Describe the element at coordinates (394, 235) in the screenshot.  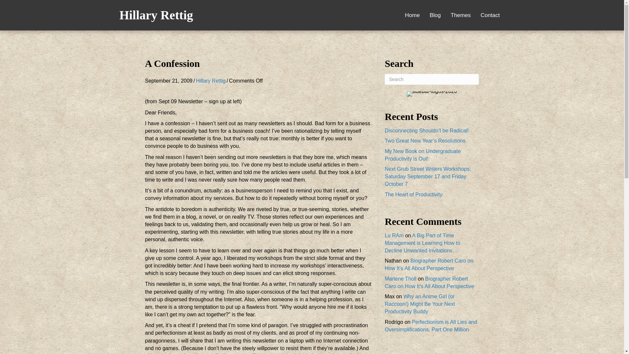
I see `Lu RAm` at that location.